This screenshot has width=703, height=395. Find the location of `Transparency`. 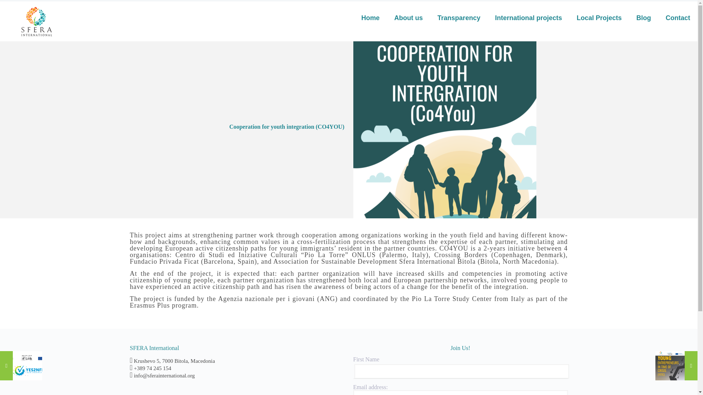

Transparency is located at coordinates (459, 18).